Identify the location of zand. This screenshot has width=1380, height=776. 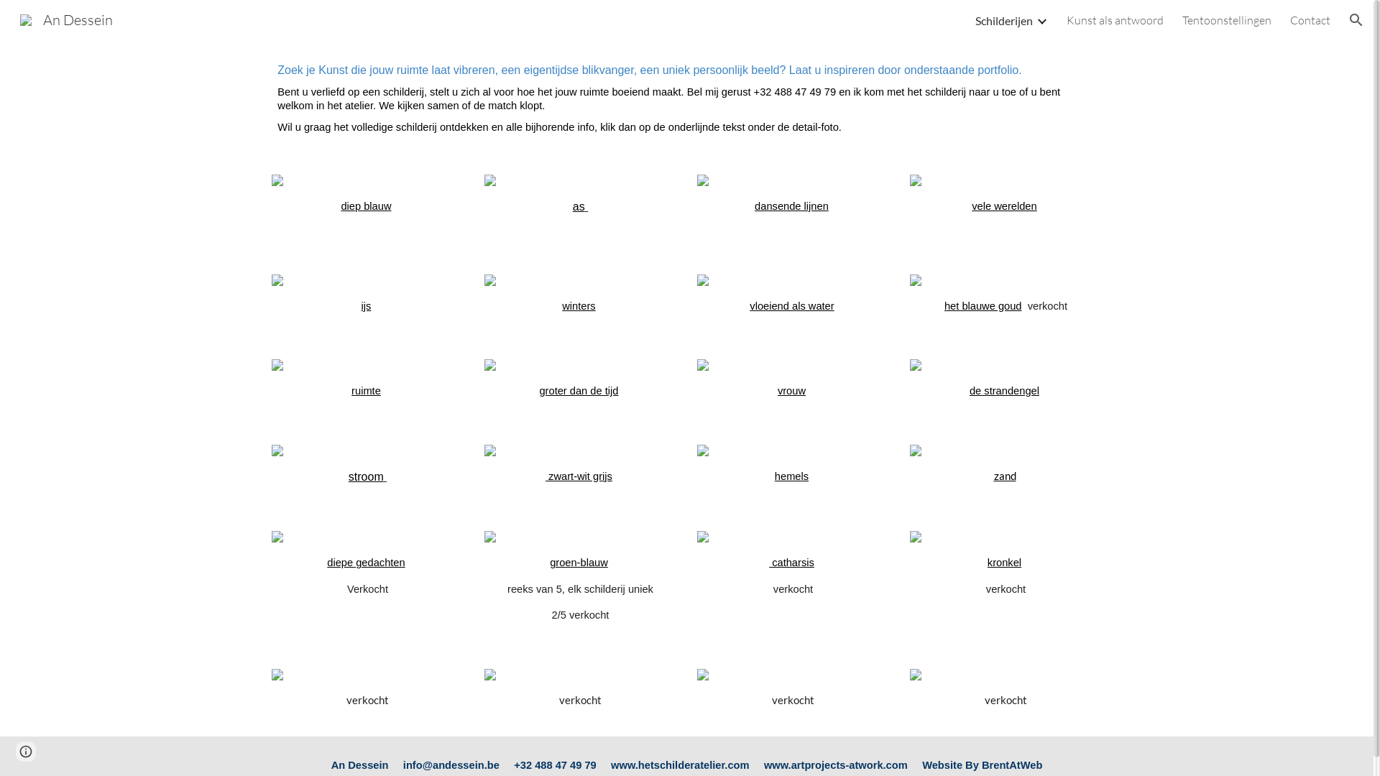
(1005, 476).